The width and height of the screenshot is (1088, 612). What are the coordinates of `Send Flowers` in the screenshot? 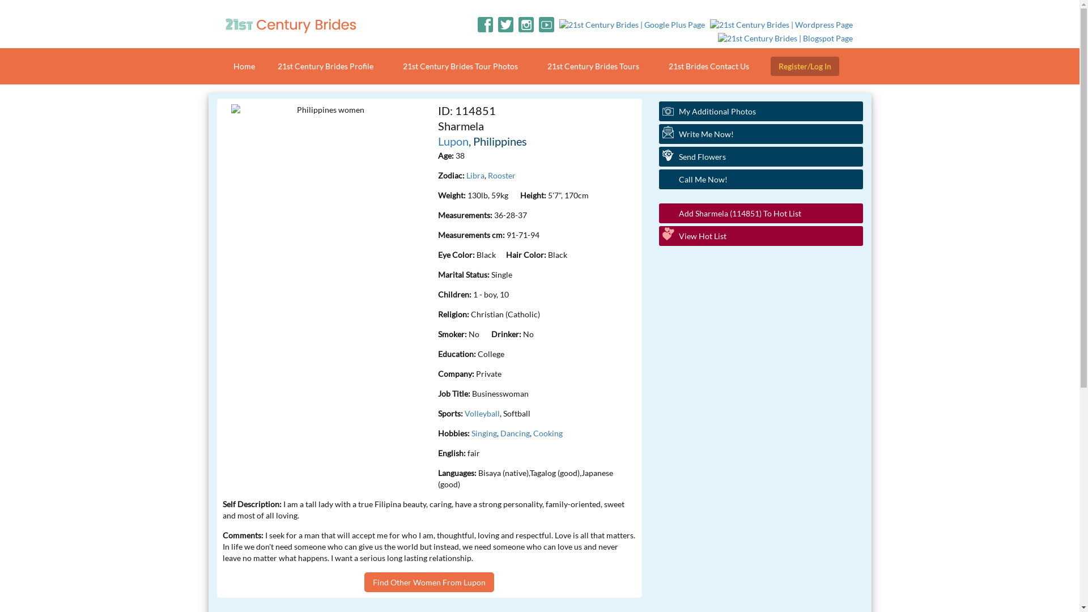 It's located at (760, 156).